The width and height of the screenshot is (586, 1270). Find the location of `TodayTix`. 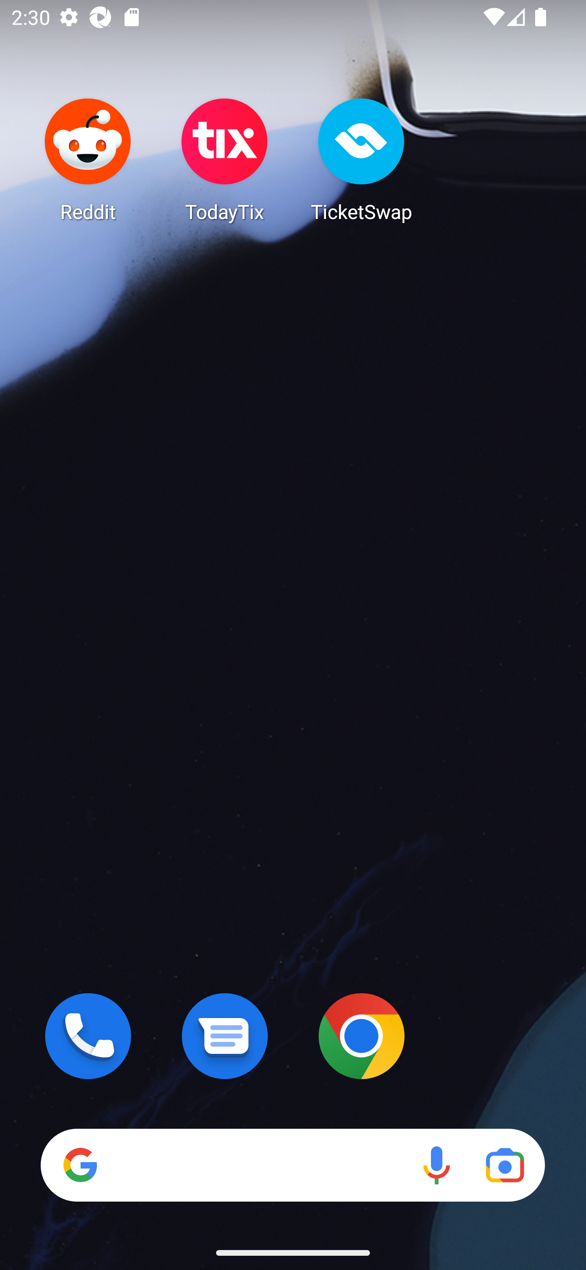

TodayTix is located at coordinates (225, 160).